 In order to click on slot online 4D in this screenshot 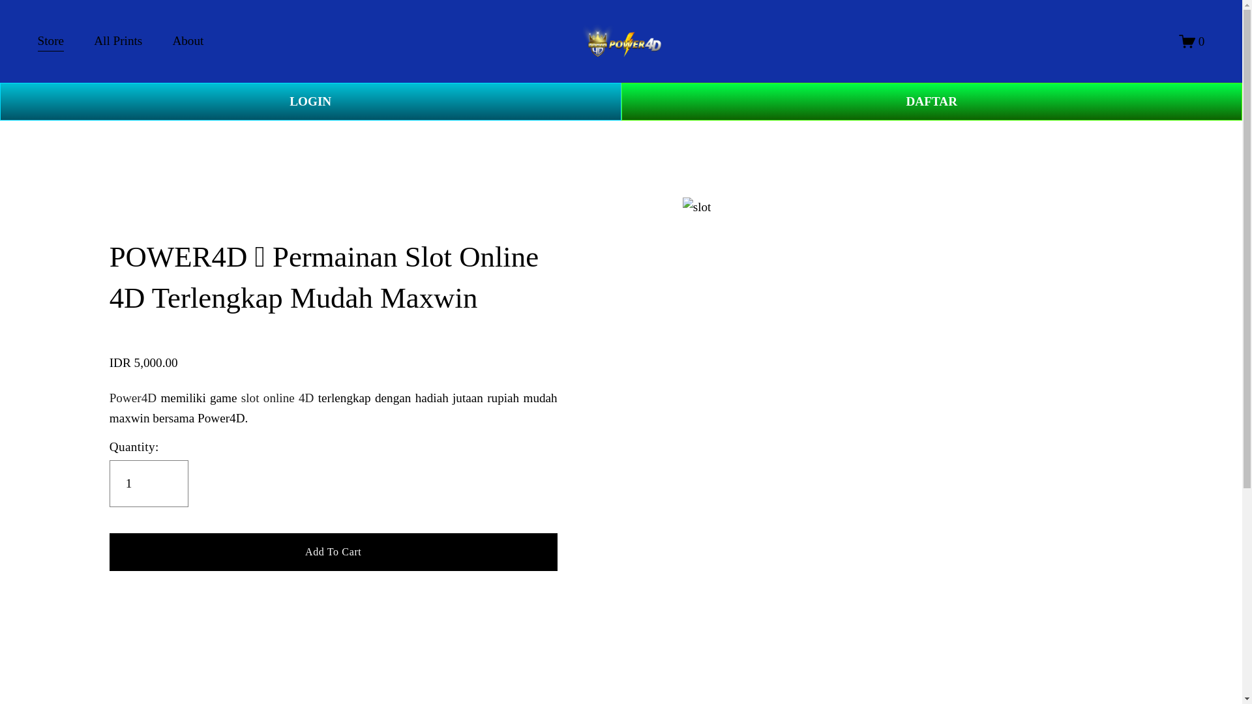, I will do `click(278, 398)`.